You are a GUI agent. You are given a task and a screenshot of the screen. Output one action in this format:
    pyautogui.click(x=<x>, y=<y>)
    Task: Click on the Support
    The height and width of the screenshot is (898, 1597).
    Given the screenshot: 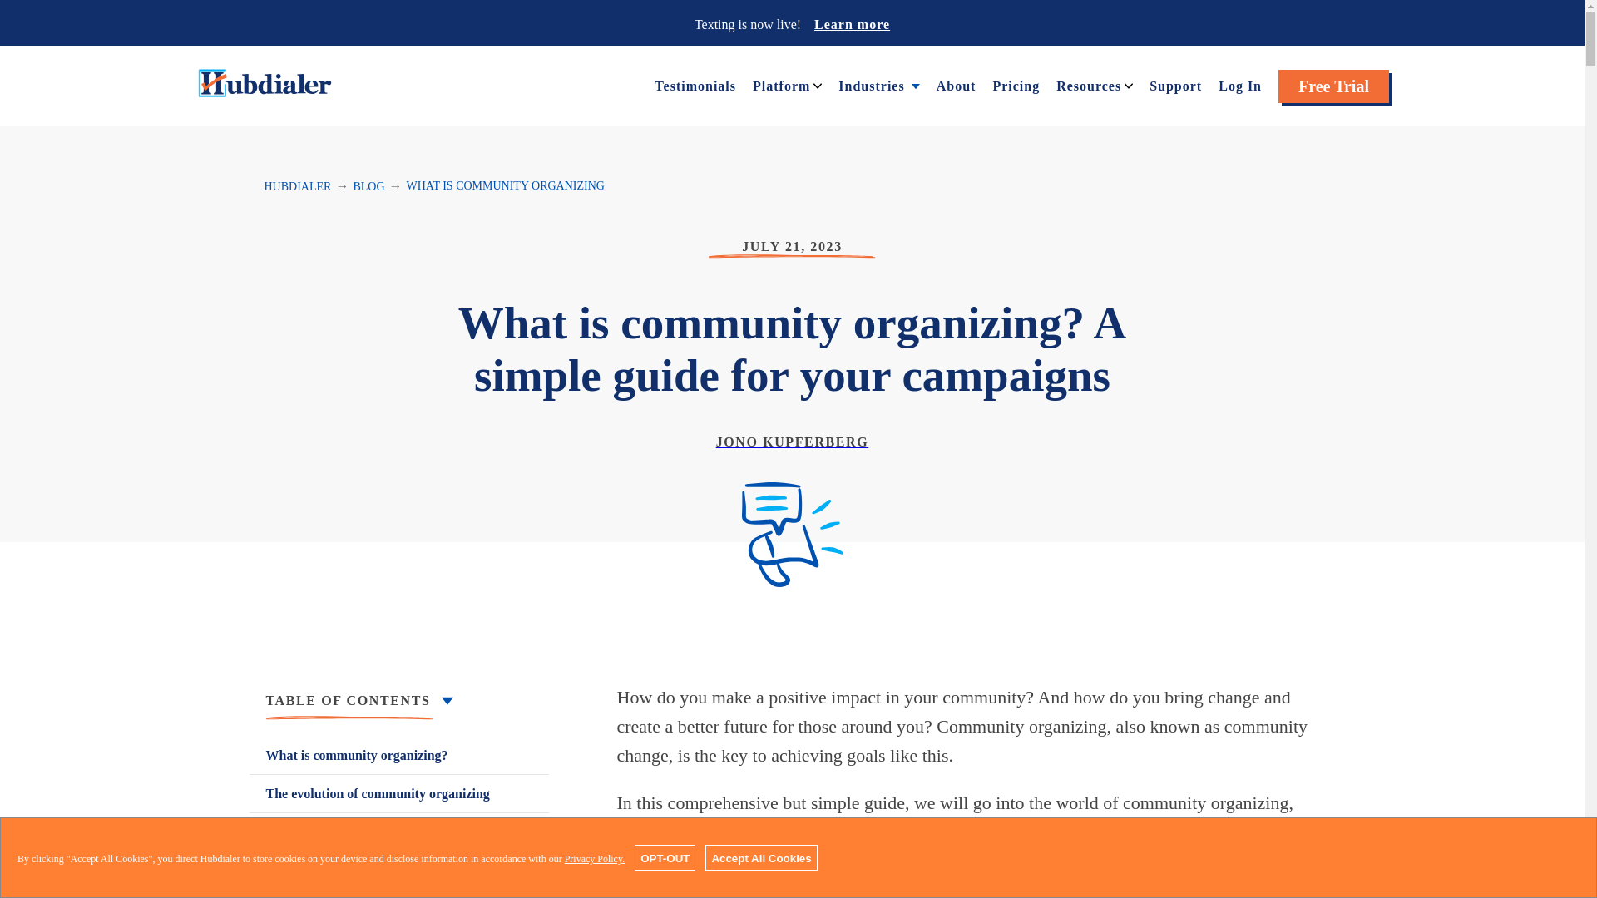 What is the action you would take?
    pyautogui.click(x=1176, y=85)
    